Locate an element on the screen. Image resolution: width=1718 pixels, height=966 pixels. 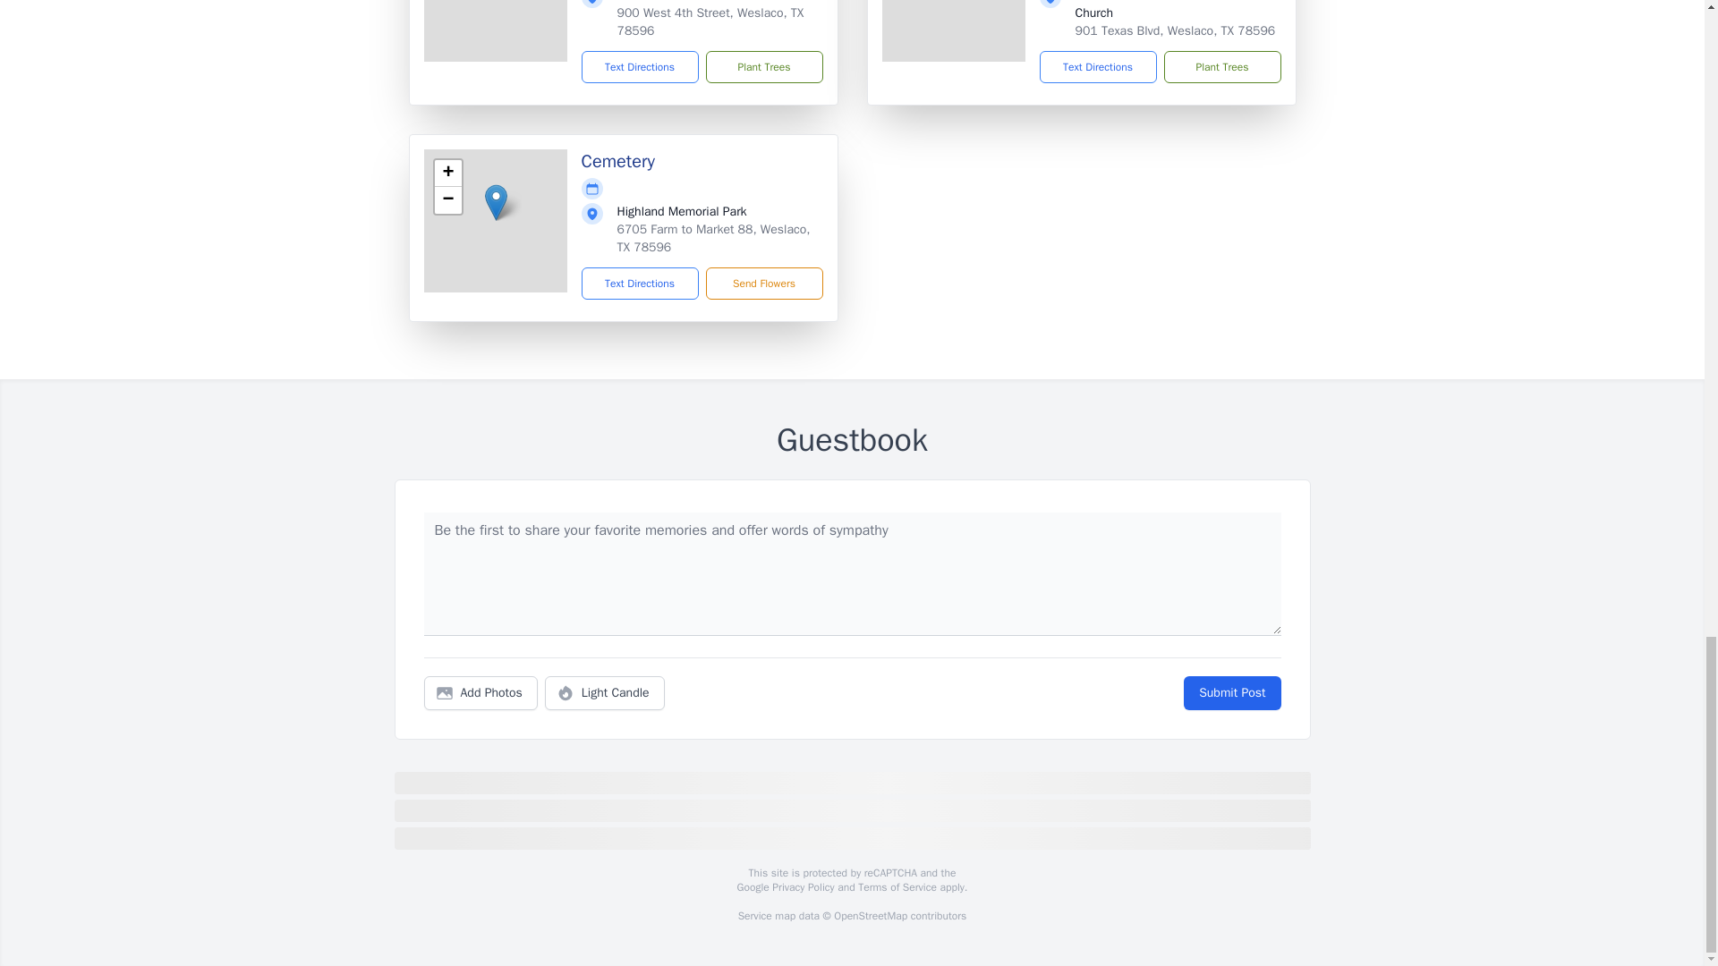
Zoom in is located at coordinates (447, 174).